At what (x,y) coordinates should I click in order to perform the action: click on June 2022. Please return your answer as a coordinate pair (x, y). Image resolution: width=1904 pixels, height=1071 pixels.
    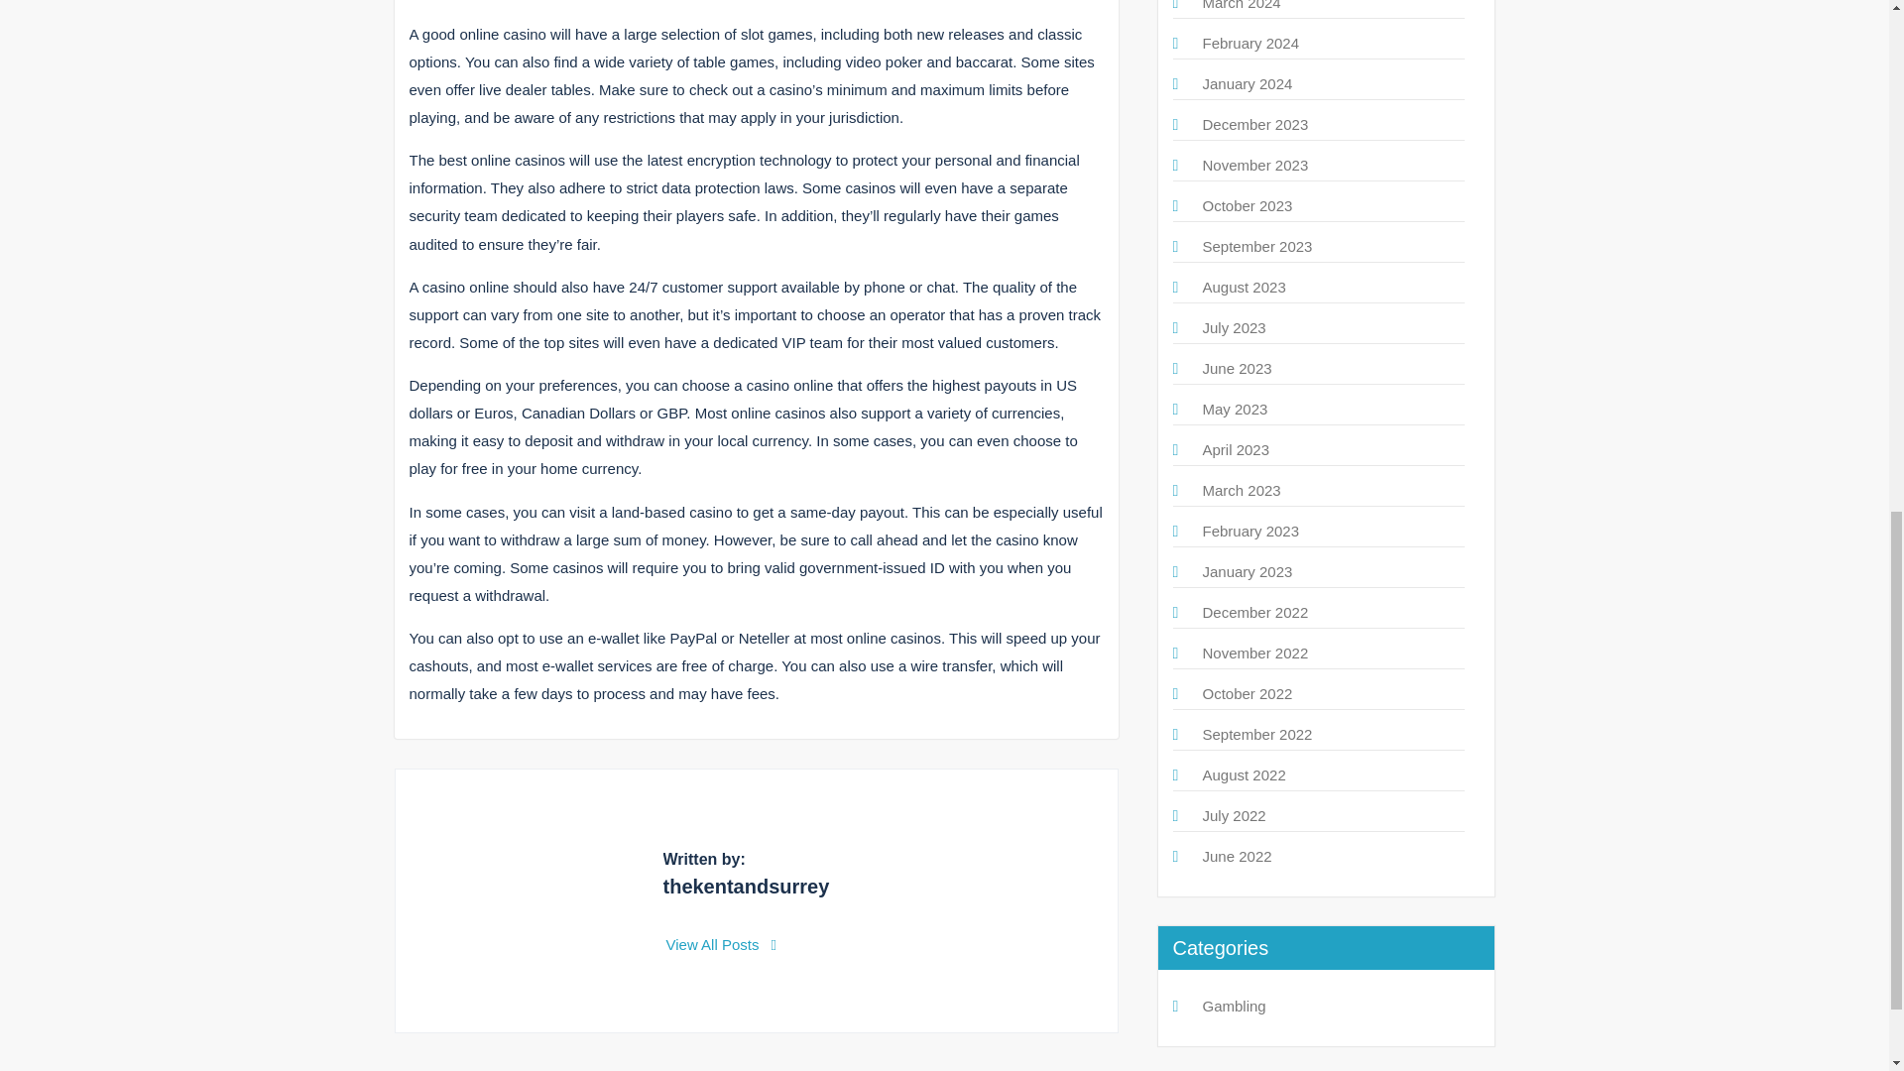
    Looking at the image, I should click on (1236, 856).